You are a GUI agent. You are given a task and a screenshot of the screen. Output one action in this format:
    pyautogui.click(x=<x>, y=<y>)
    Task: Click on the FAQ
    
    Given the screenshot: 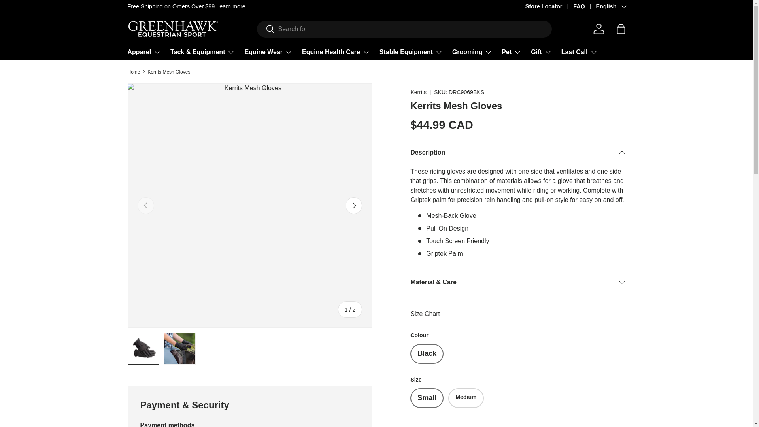 What is the action you would take?
    pyautogui.click(x=584, y=7)
    